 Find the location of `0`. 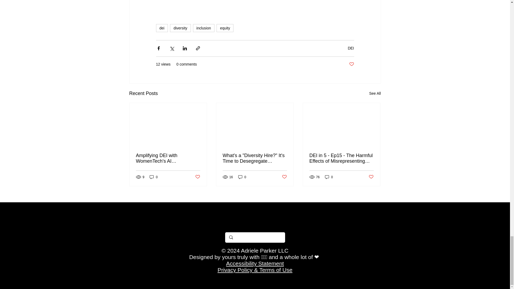

0 is located at coordinates (329, 177).